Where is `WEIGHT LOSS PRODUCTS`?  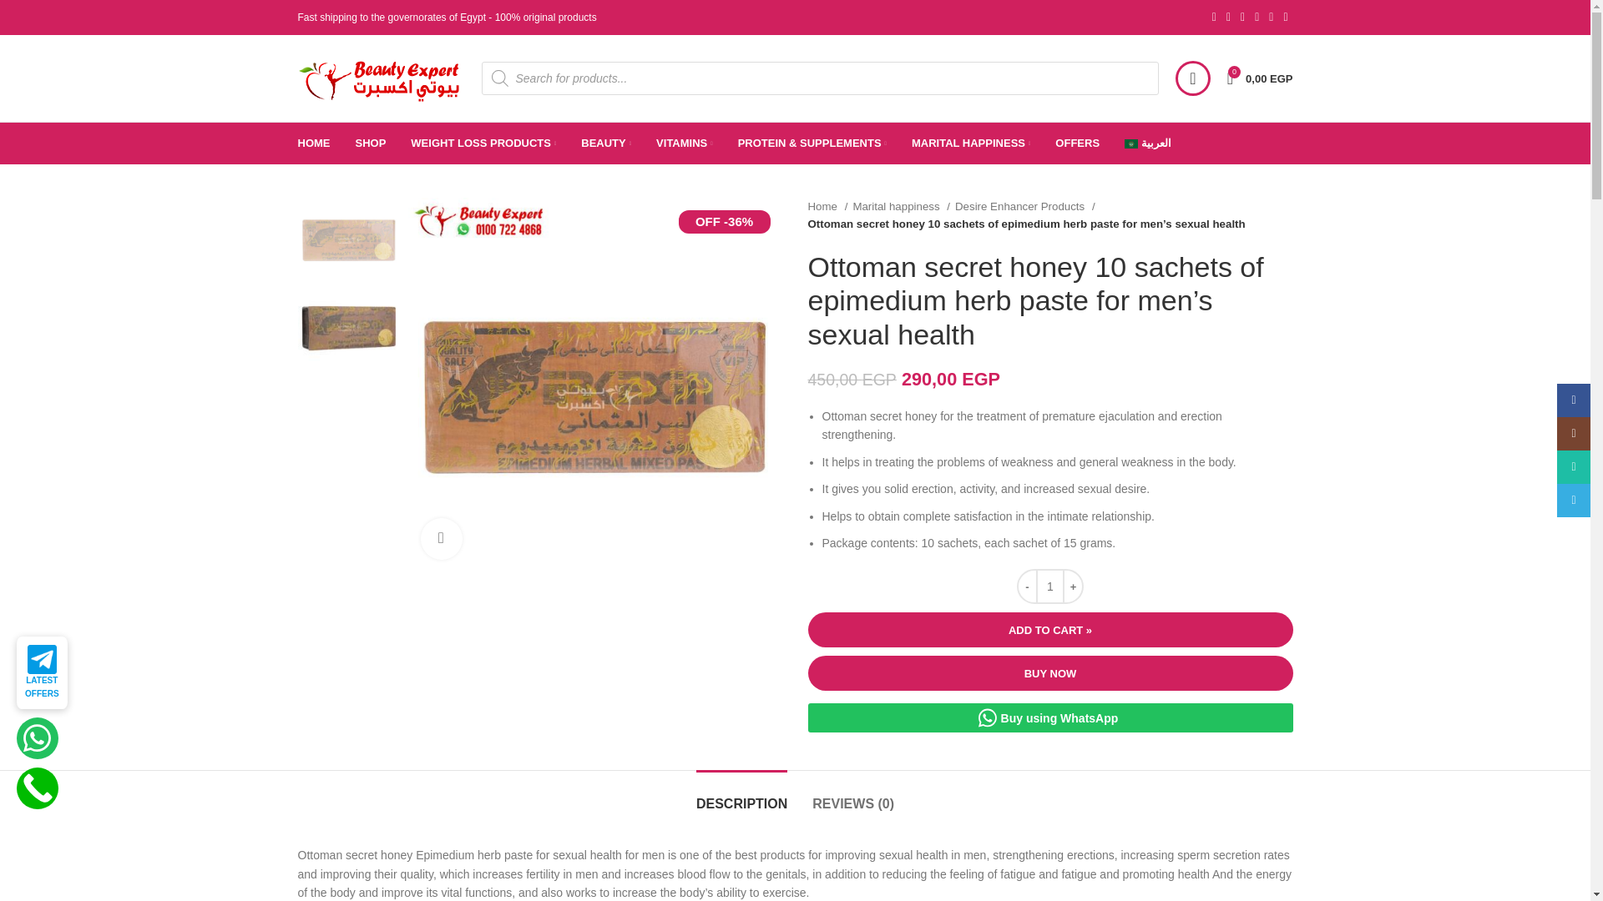 WEIGHT LOSS PRODUCTS is located at coordinates (483, 143).